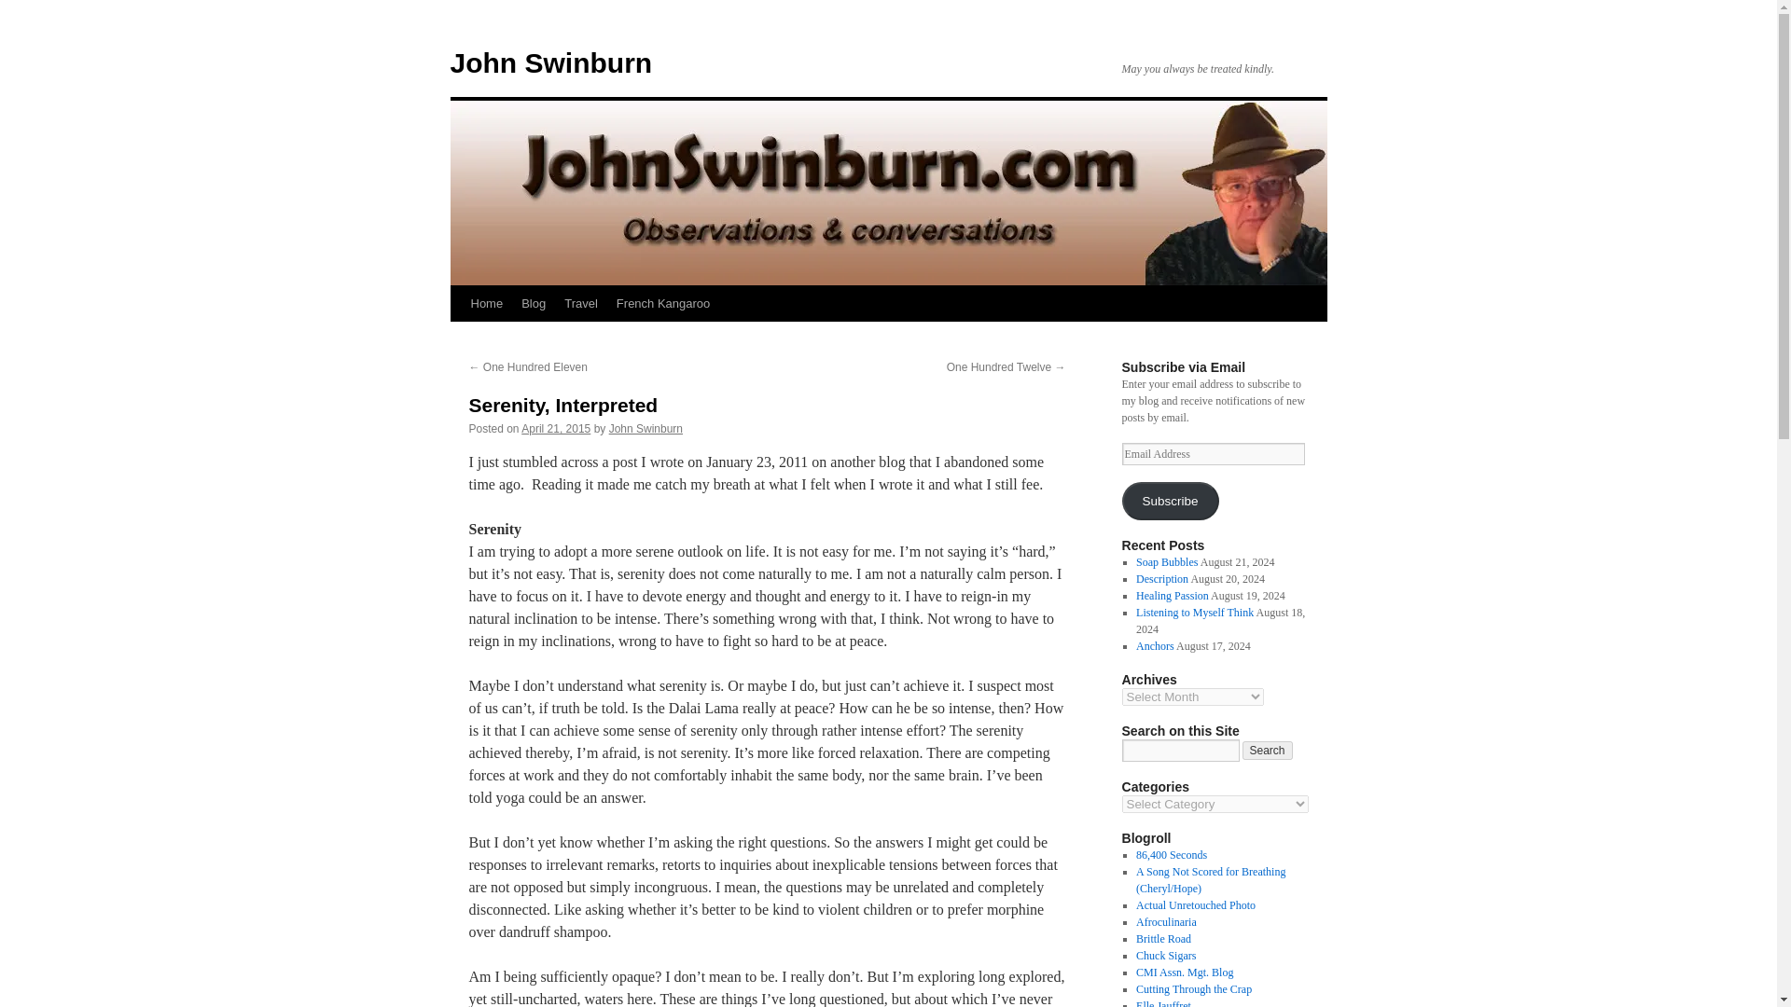 The image size is (1791, 1007). Describe the element at coordinates (1185, 972) in the screenshot. I see `CMI Assn. Mgt. Blog` at that location.